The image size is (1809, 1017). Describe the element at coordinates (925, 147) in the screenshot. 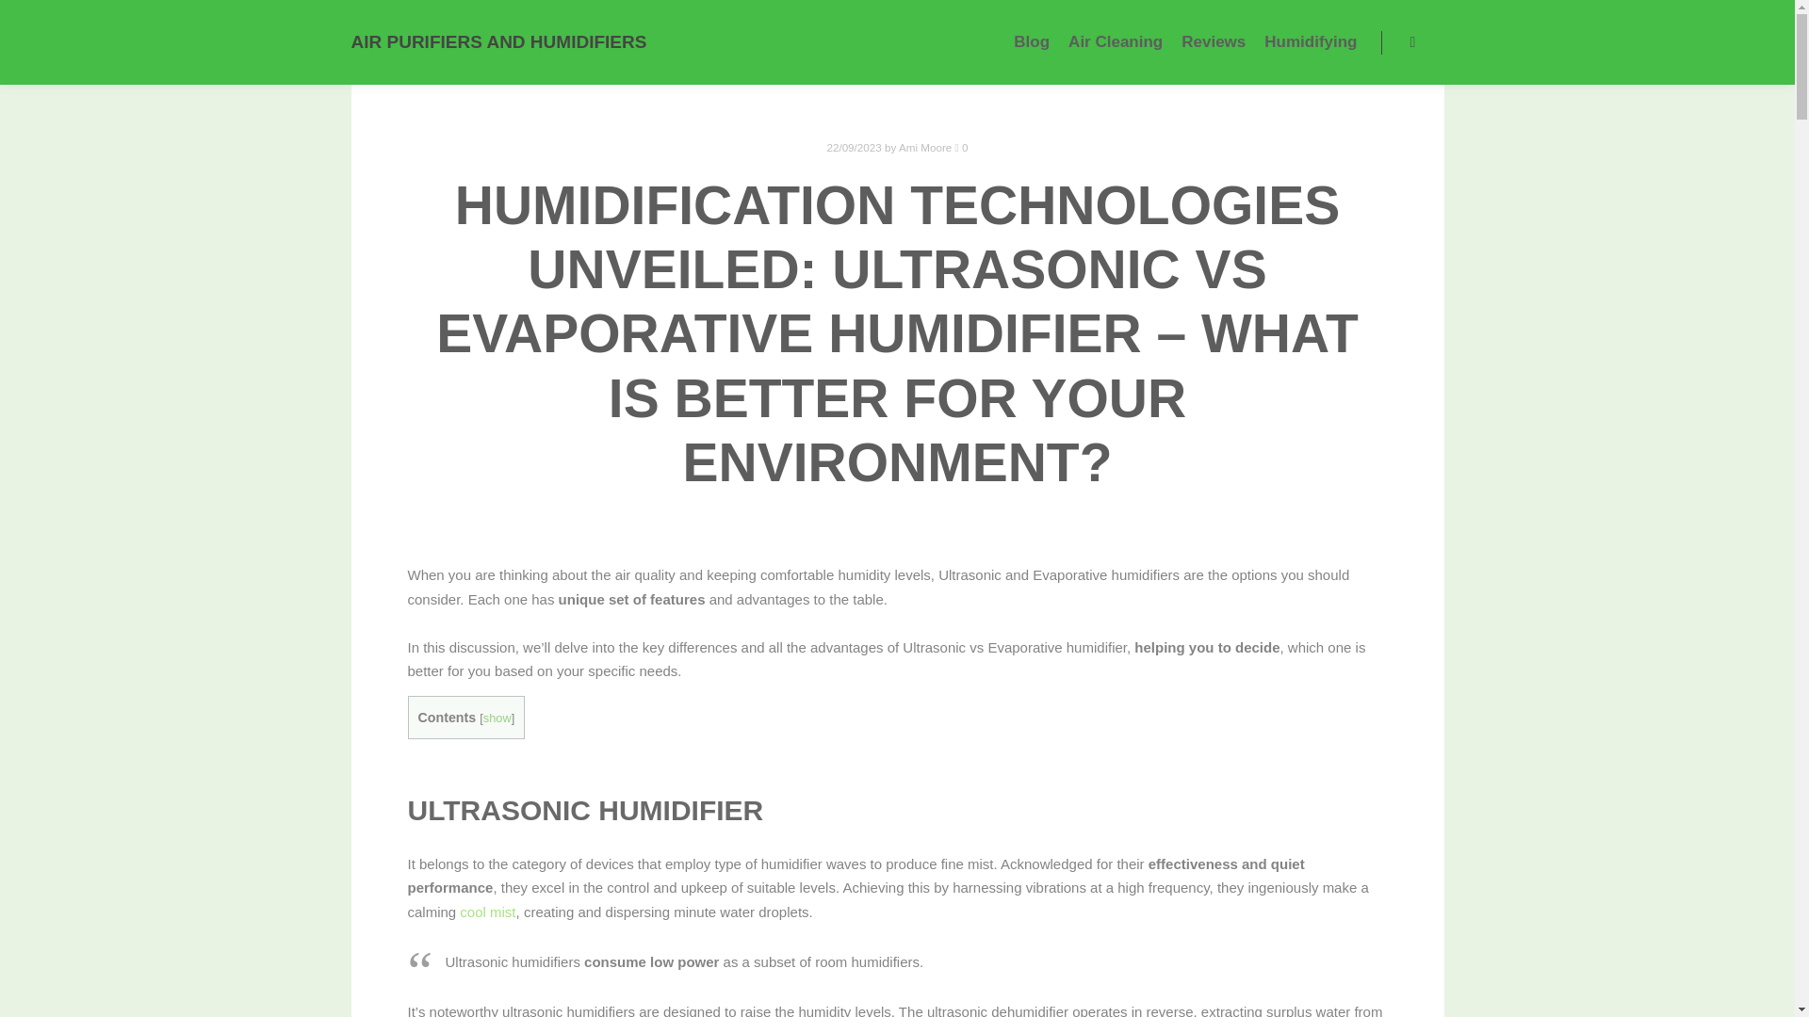

I see `View all posts by Ami Moore` at that location.